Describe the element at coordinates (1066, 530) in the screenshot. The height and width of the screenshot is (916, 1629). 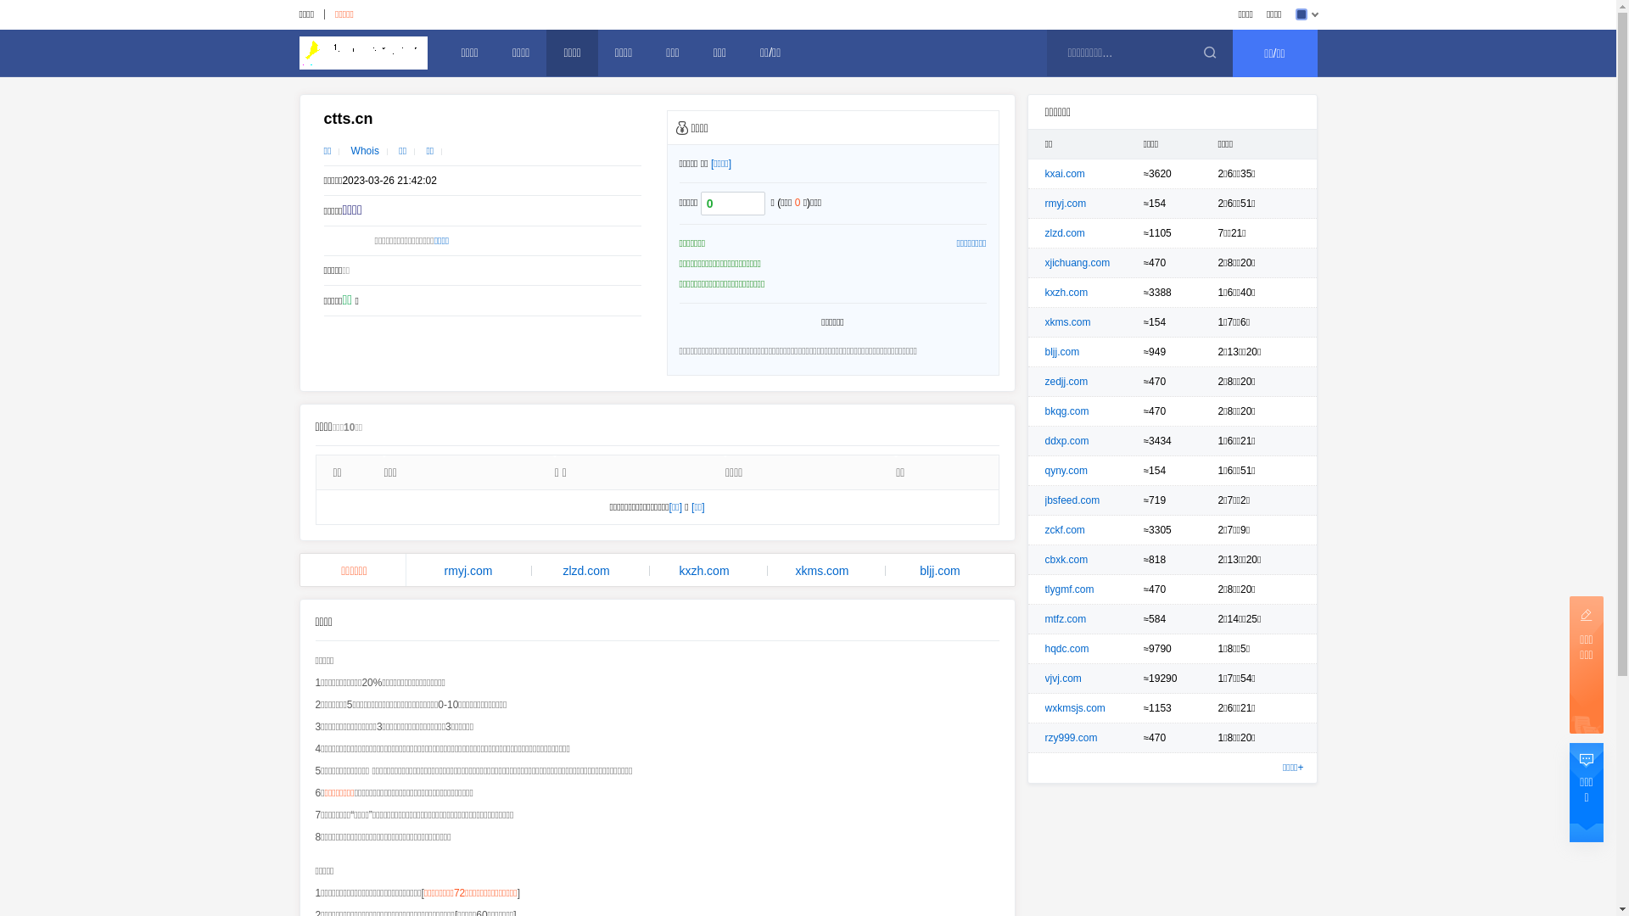
I see `zckf.com` at that location.